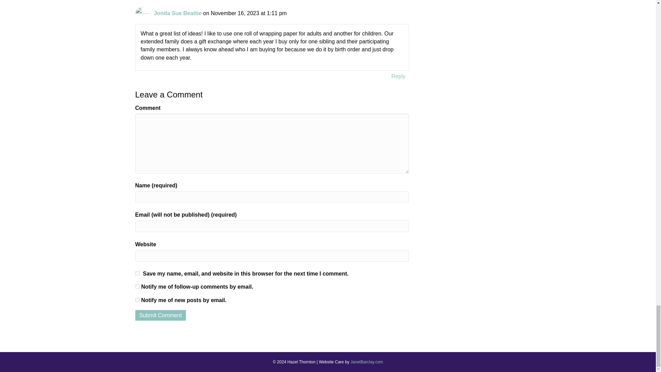 The image size is (661, 372). I want to click on Submit Comment, so click(160, 315).